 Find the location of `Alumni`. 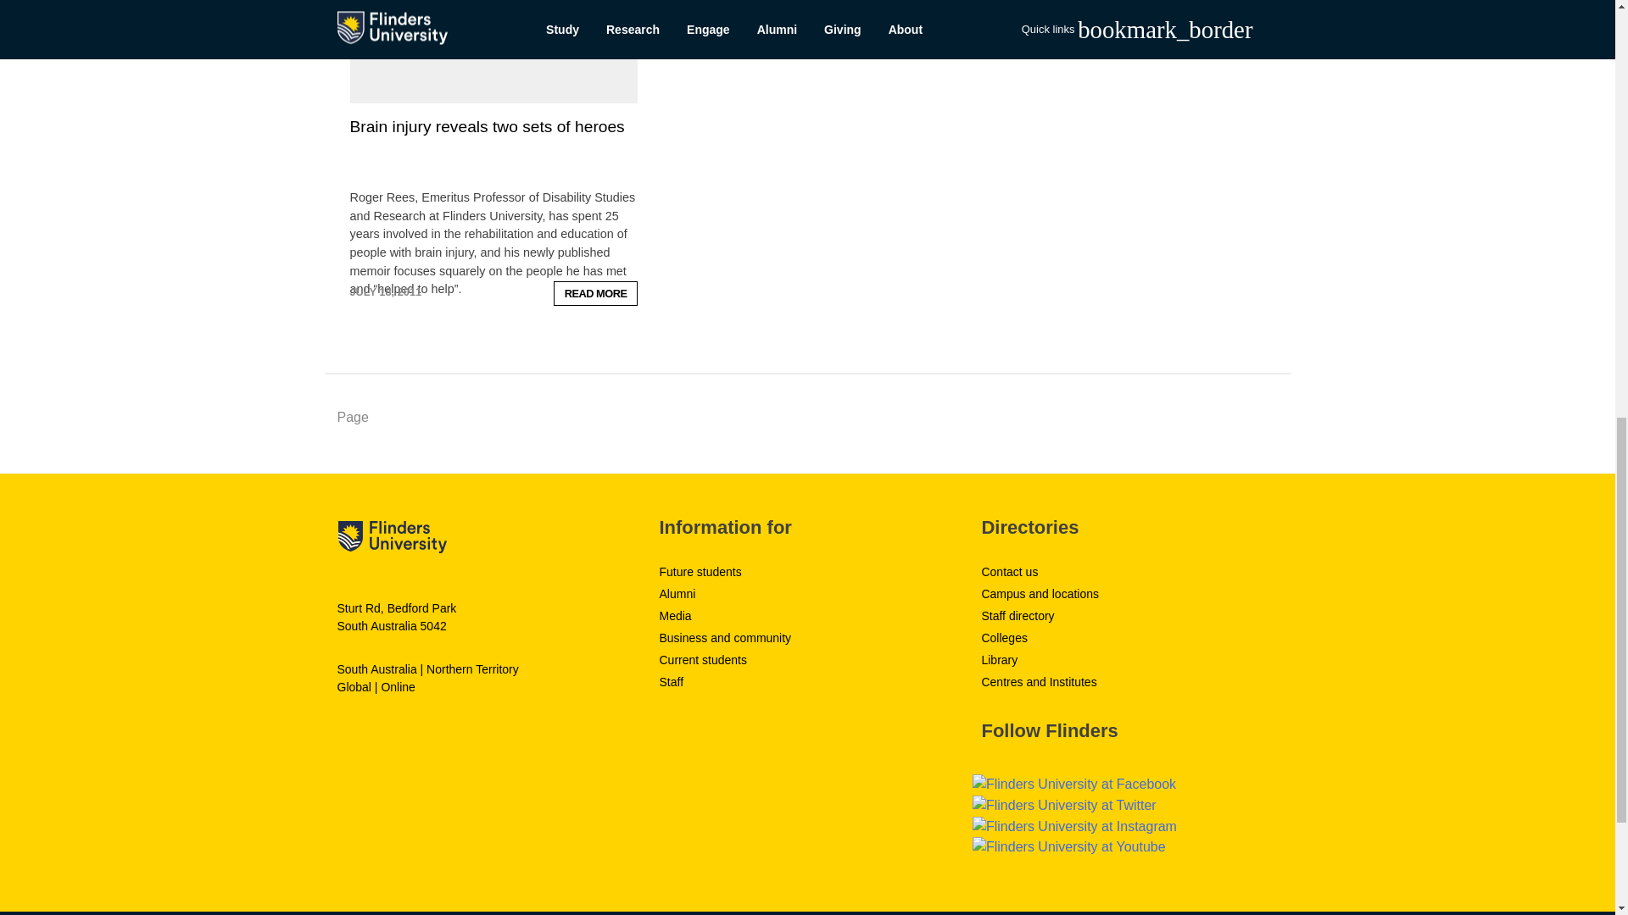

Alumni is located at coordinates (677, 593).